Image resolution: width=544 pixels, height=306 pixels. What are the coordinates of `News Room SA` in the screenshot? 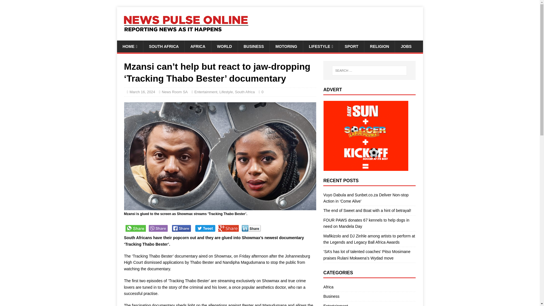 It's located at (175, 92).